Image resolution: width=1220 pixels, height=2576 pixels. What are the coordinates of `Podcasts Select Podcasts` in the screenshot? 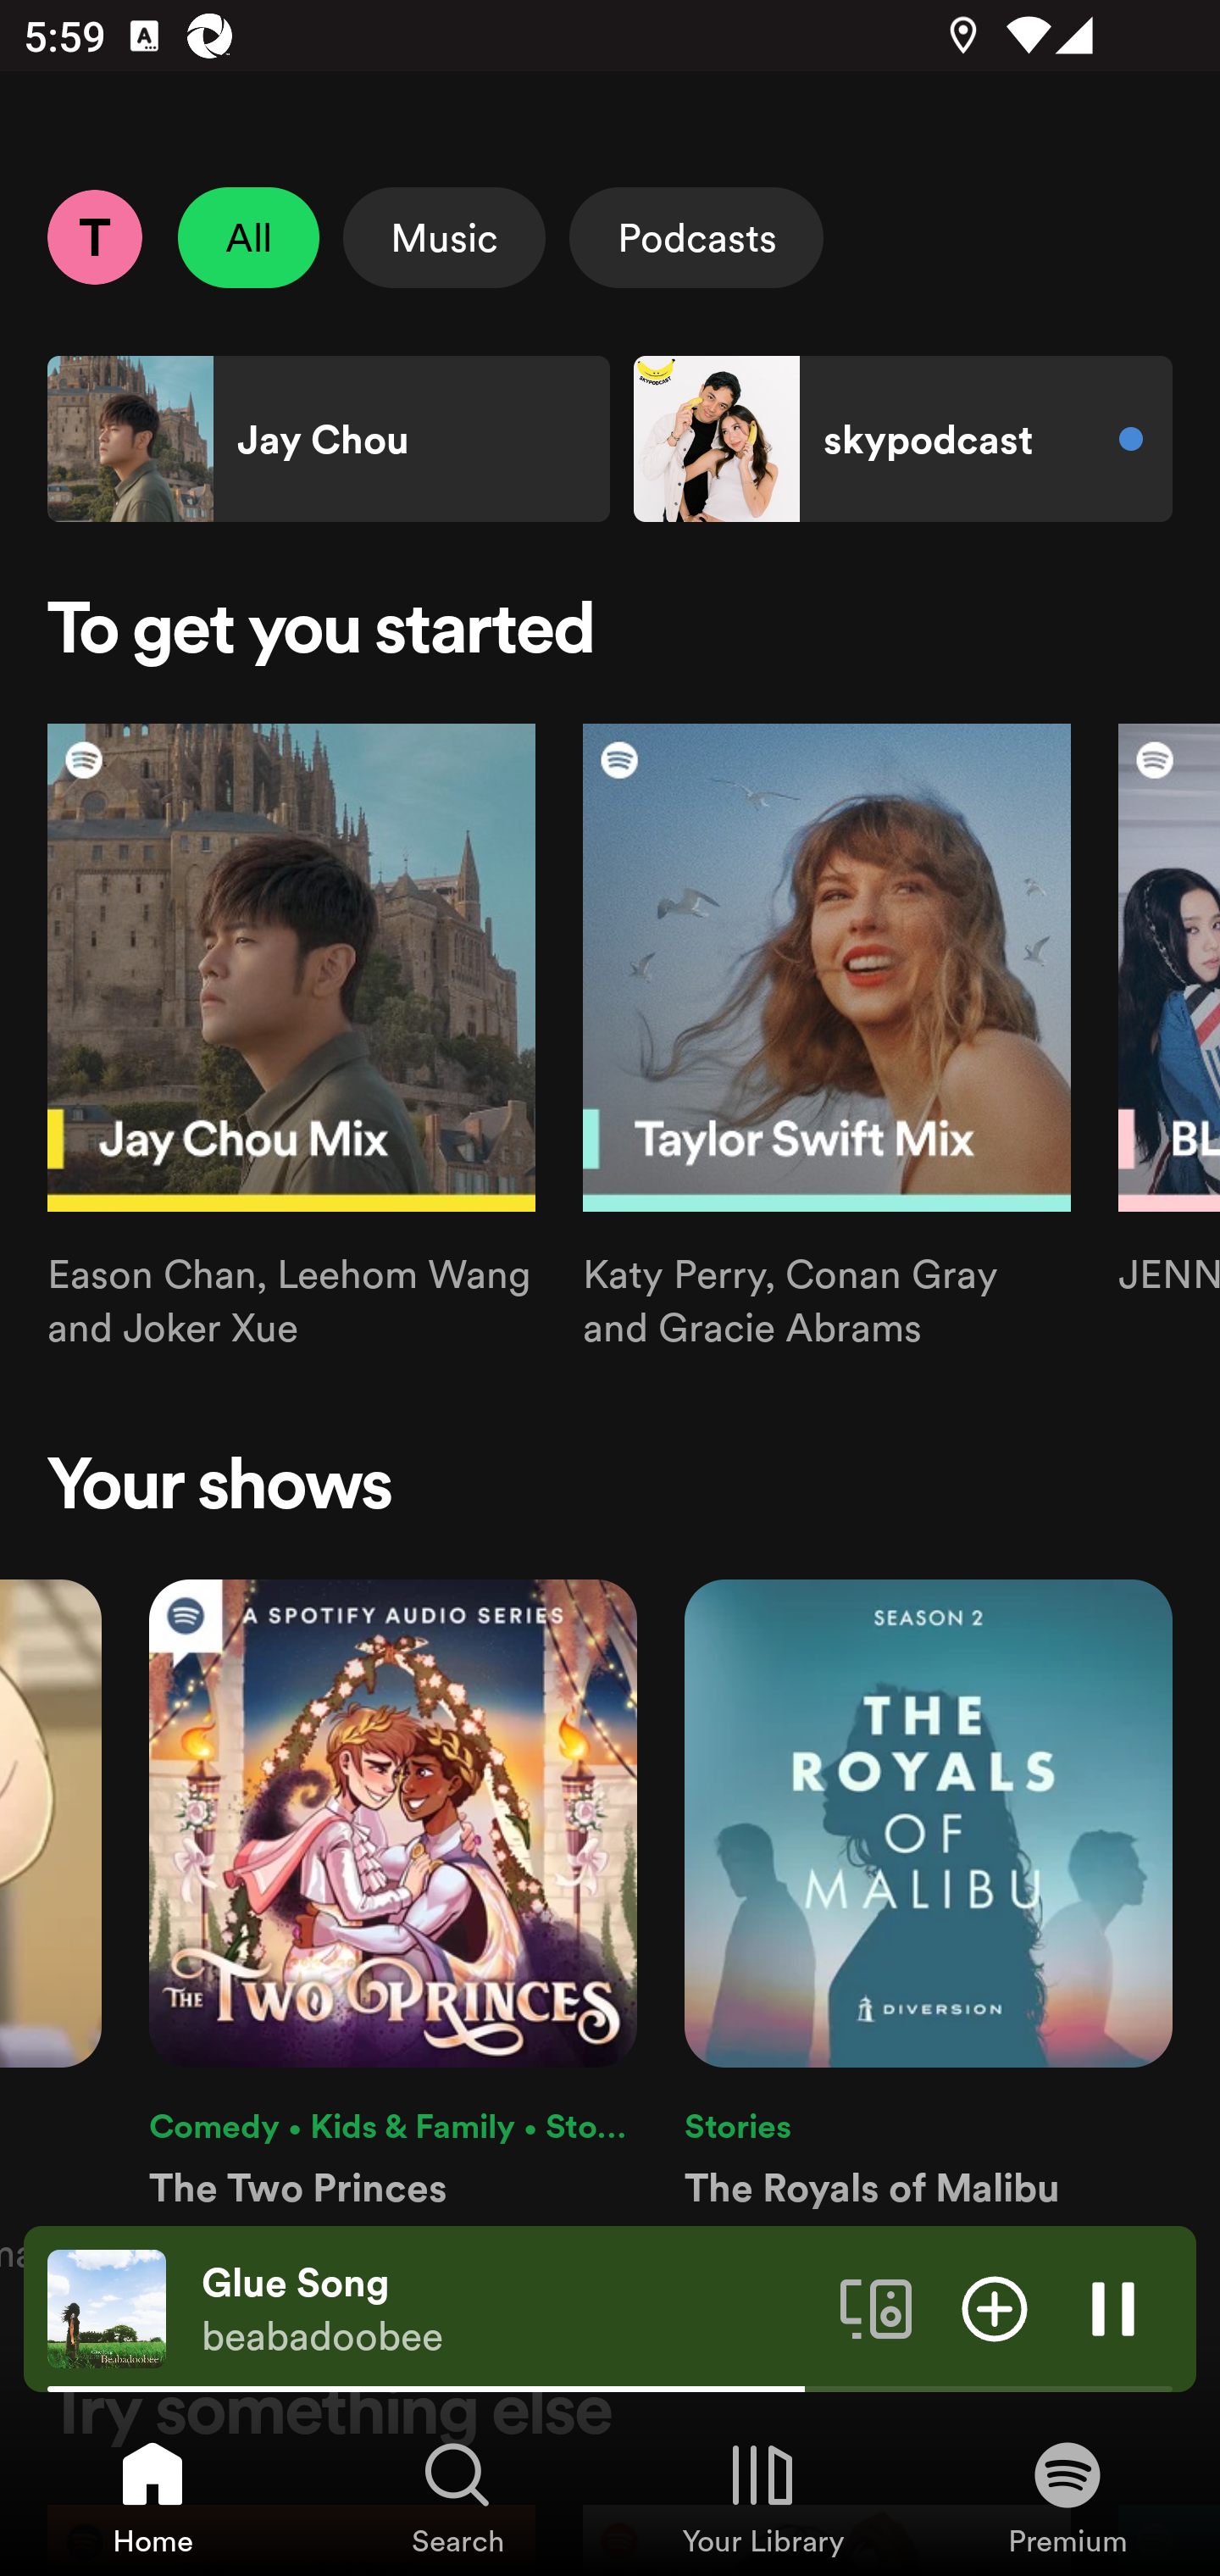 It's located at (696, 237).